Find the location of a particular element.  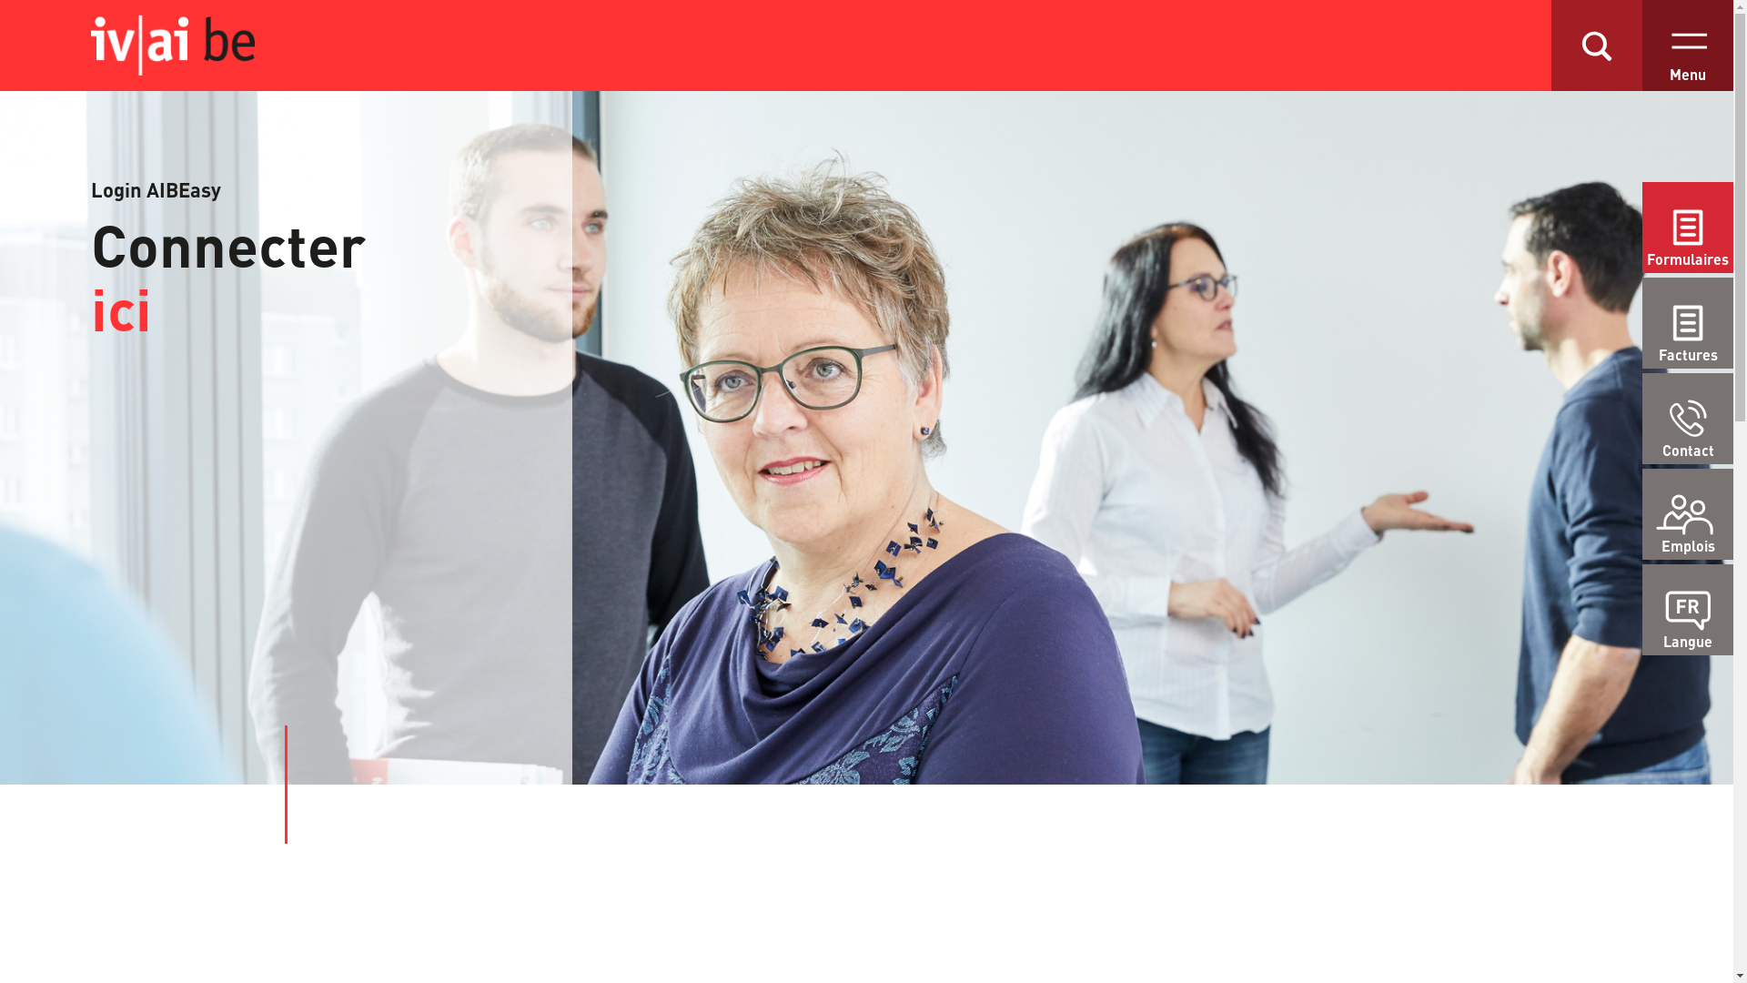

Menu is located at coordinates (1688, 46).